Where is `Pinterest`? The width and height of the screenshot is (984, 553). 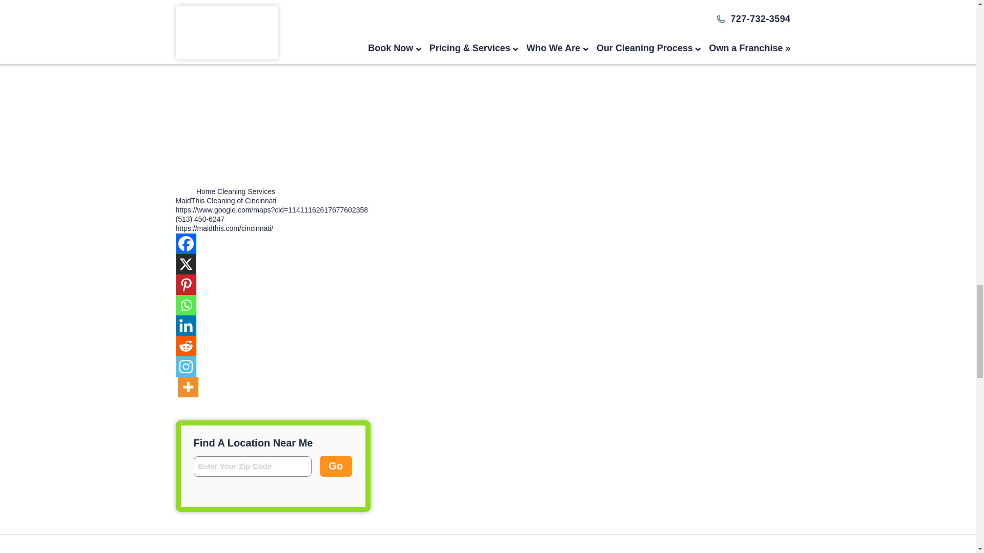
Pinterest is located at coordinates (186, 284).